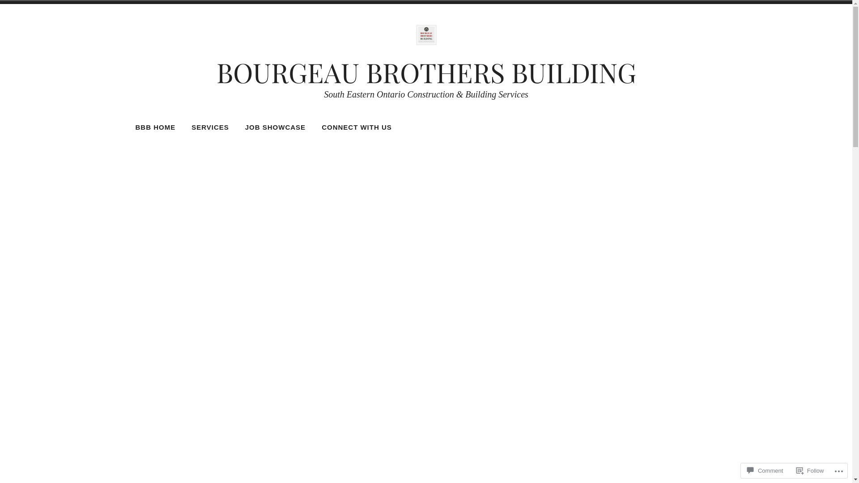 The image size is (859, 483). Describe the element at coordinates (765, 470) in the screenshot. I see `Comment` at that location.